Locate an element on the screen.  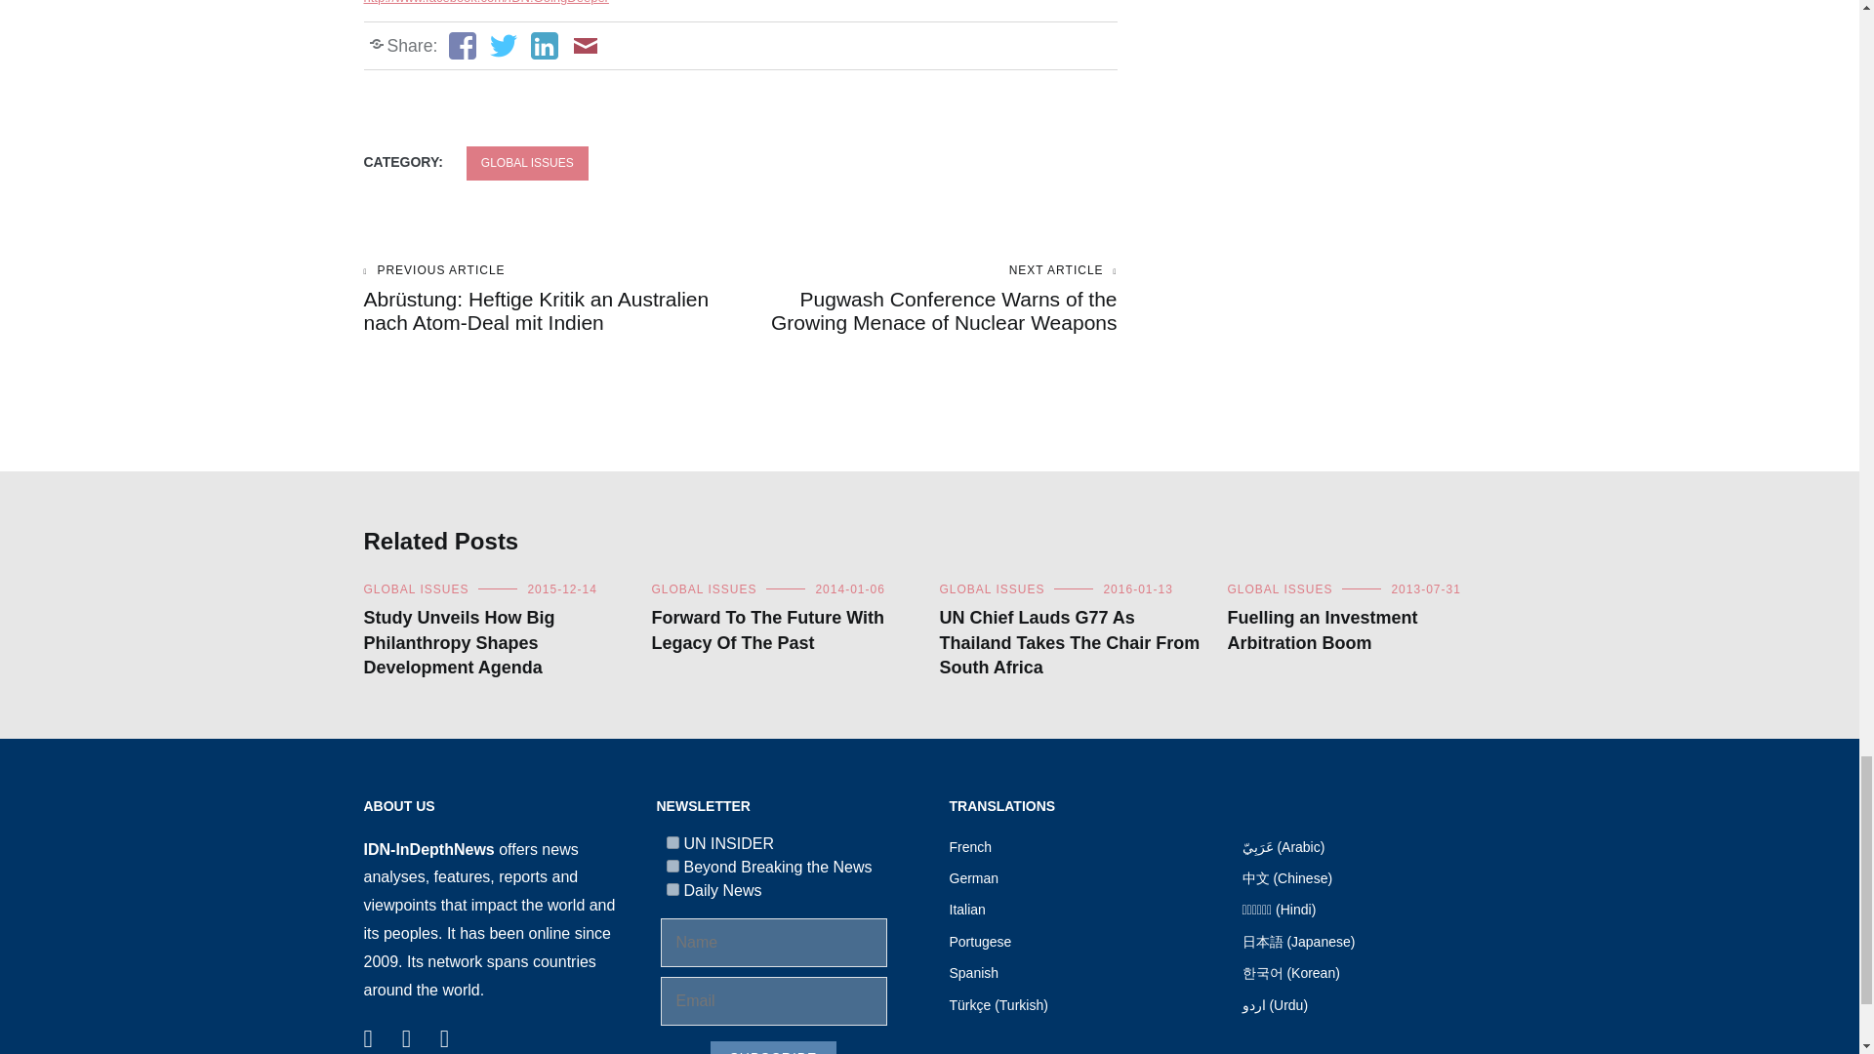
7 is located at coordinates (672, 843).